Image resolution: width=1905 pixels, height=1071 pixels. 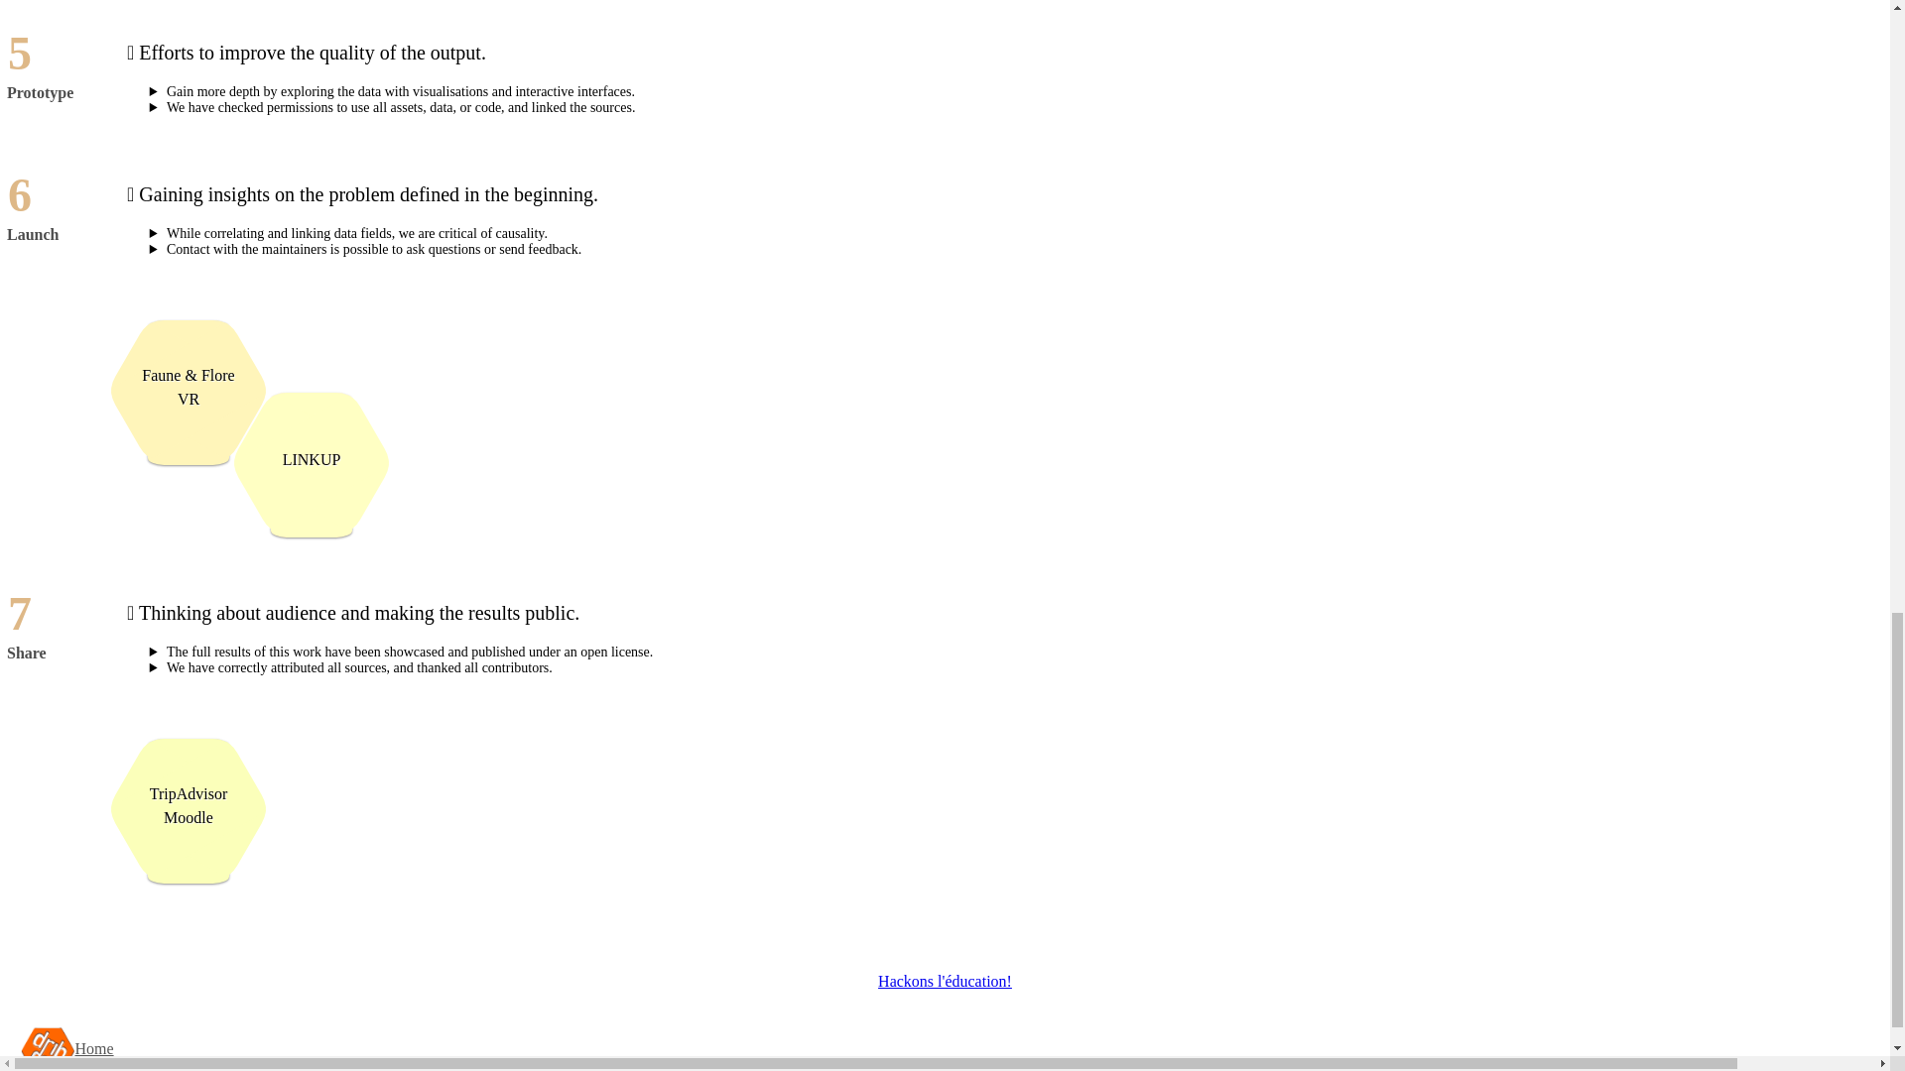 What do you see at coordinates (93, 1047) in the screenshot?
I see `Home` at bounding box center [93, 1047].